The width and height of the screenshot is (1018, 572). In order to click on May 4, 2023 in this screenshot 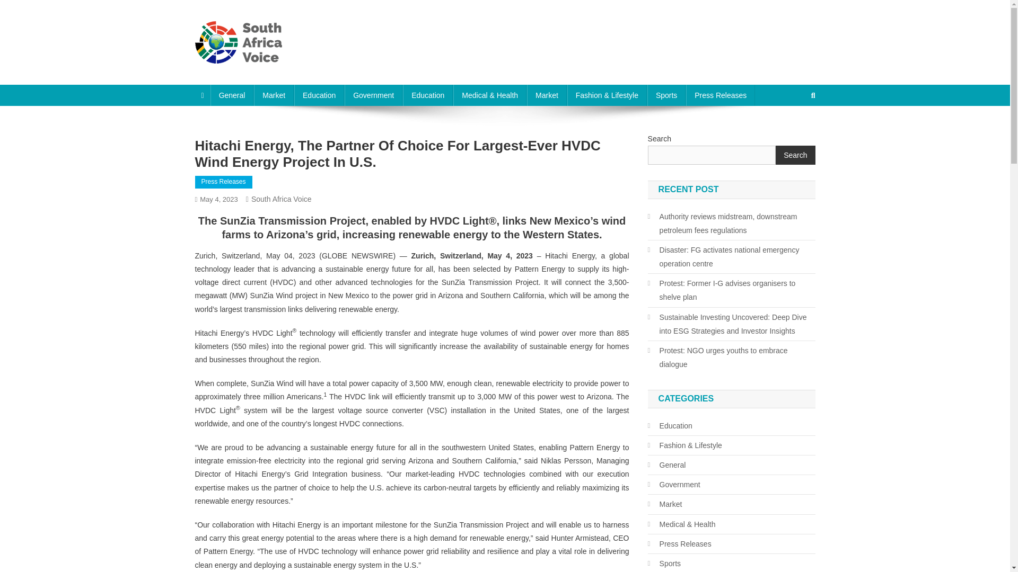, I will do `click(218, 199)`.